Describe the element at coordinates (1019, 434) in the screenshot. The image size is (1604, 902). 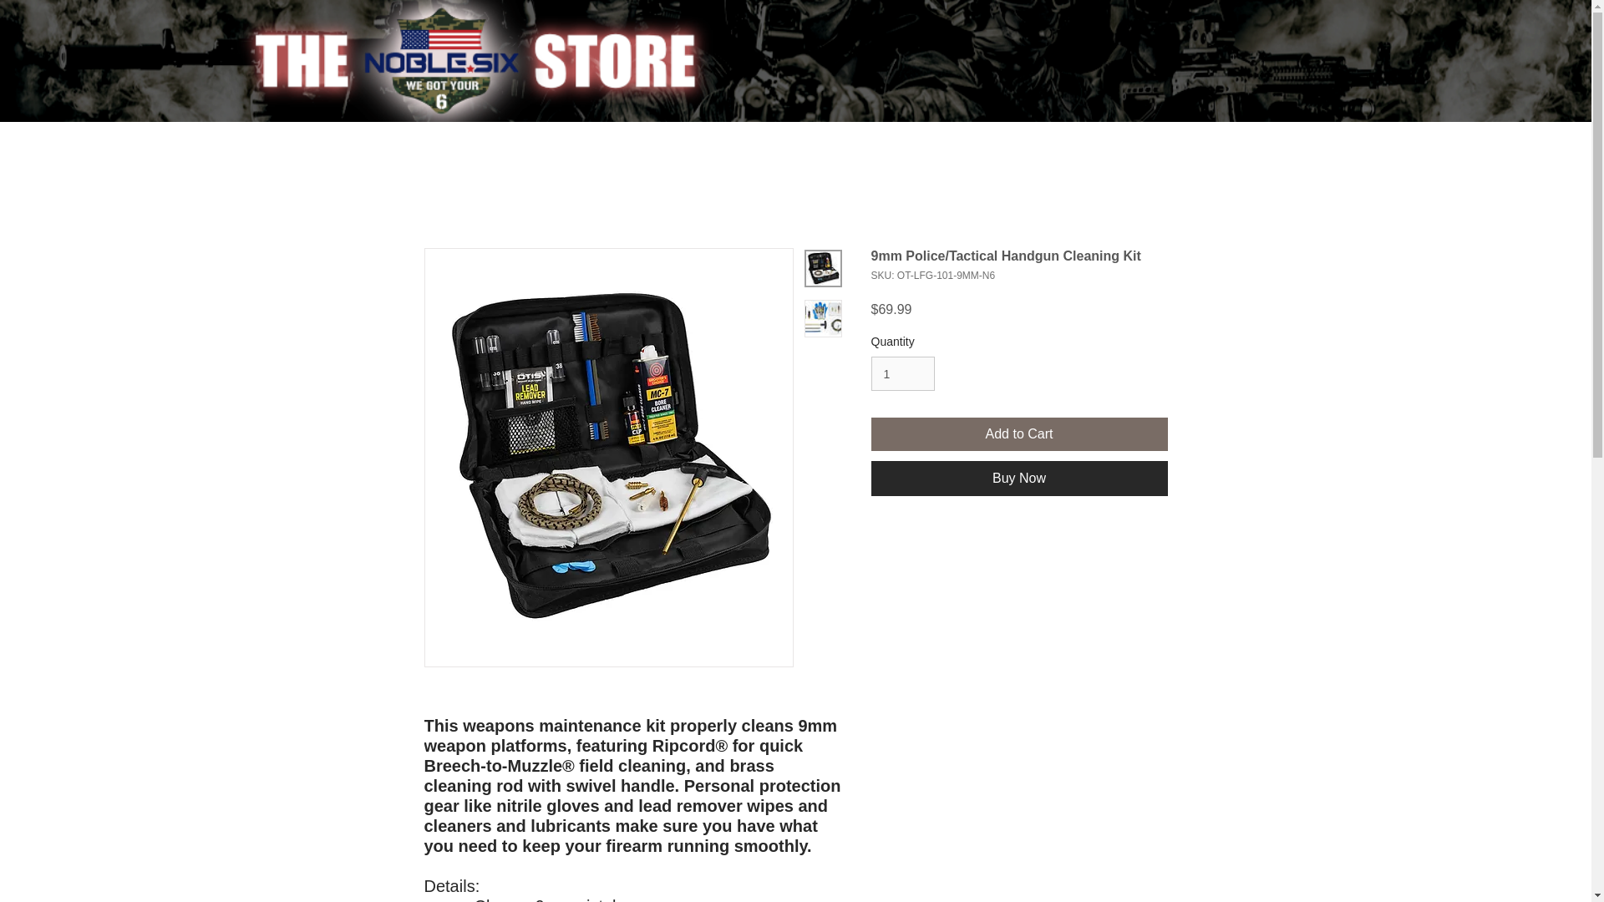
I see `Add to Cart` at that location.